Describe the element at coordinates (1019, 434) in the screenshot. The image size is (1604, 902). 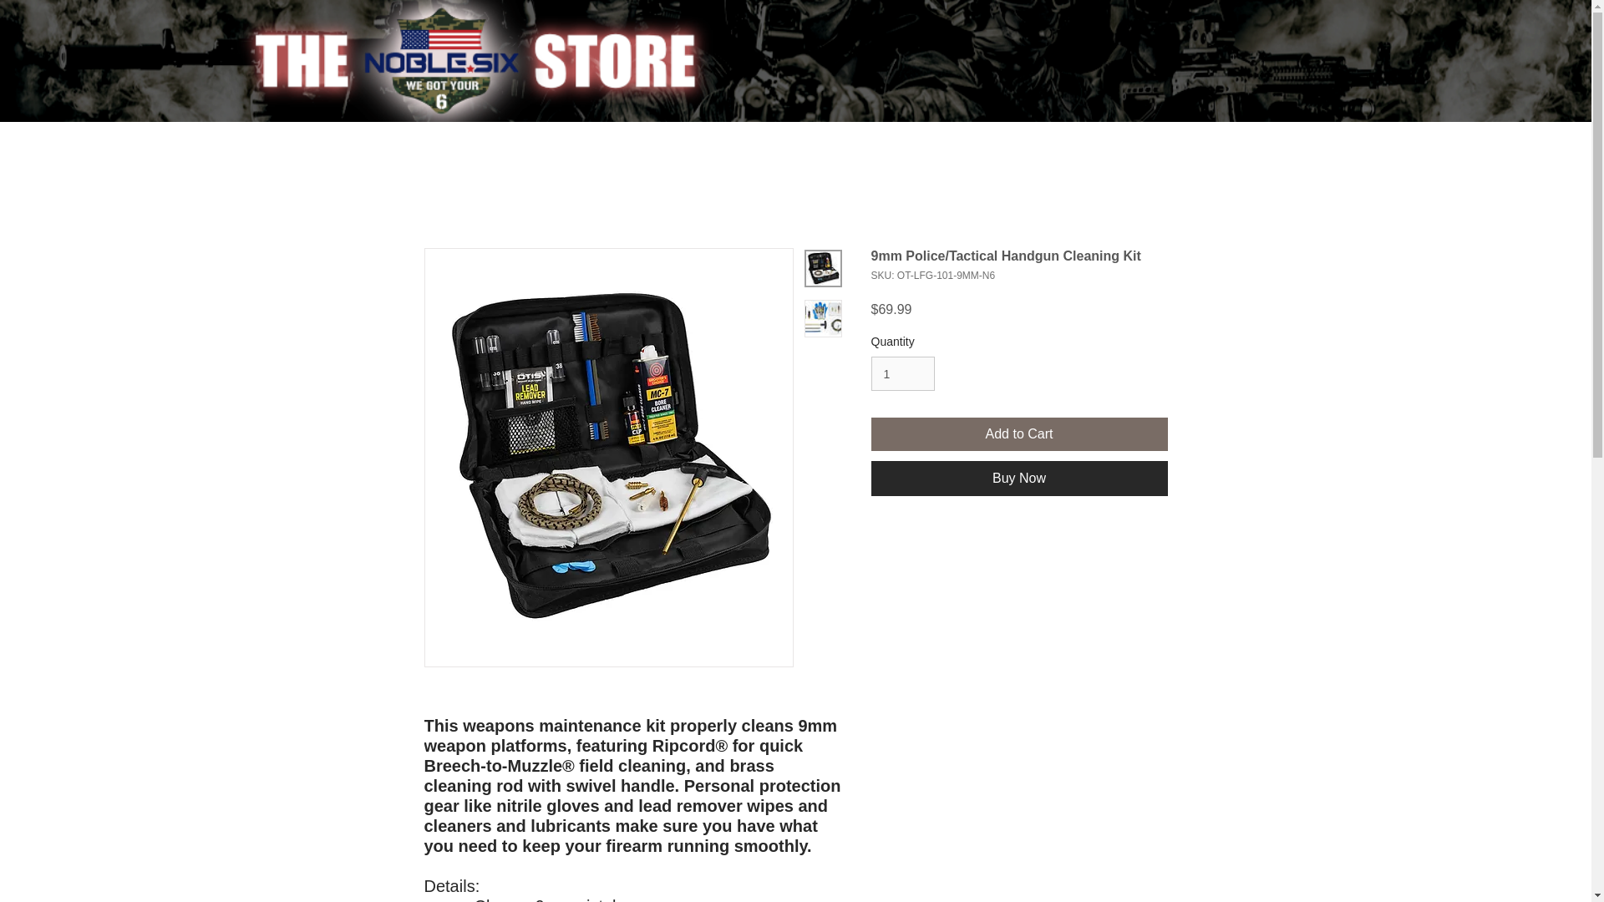
I see `Add to Cart` at that location.